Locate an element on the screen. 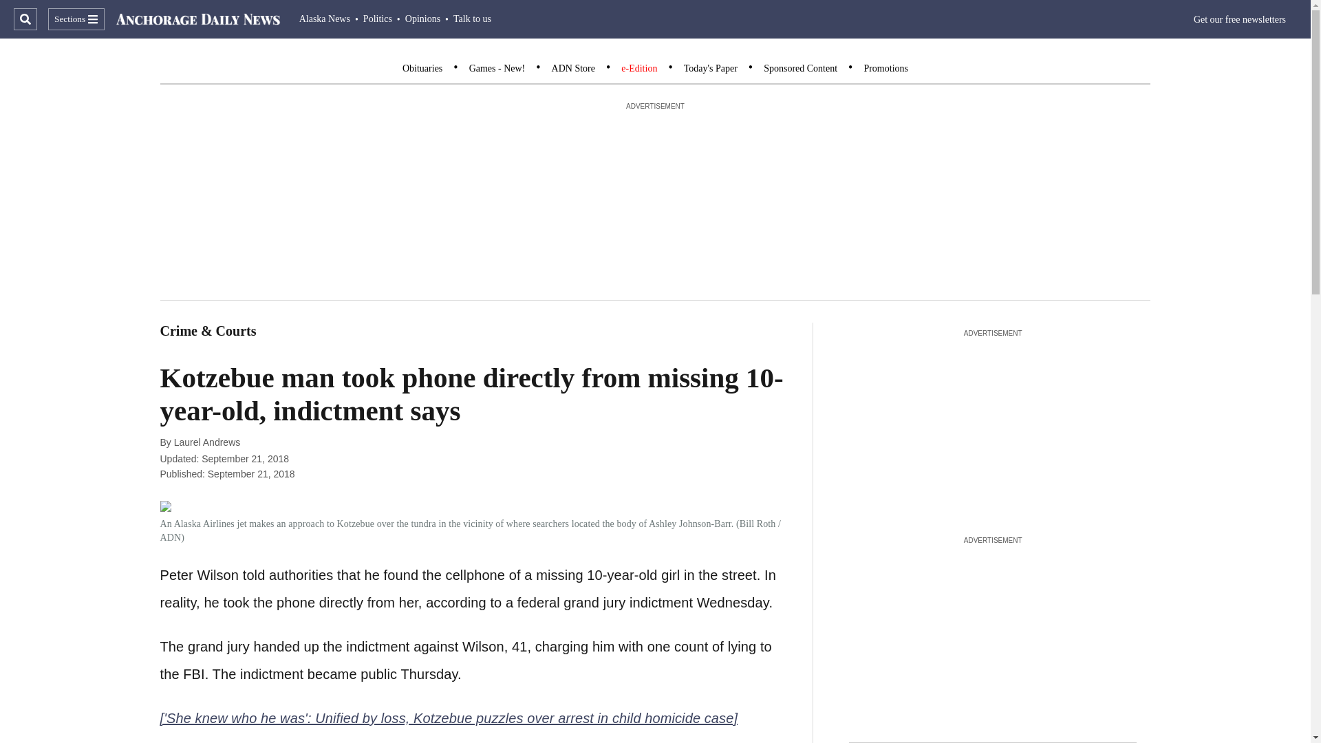  Politics is located at coordinates (378, 19).